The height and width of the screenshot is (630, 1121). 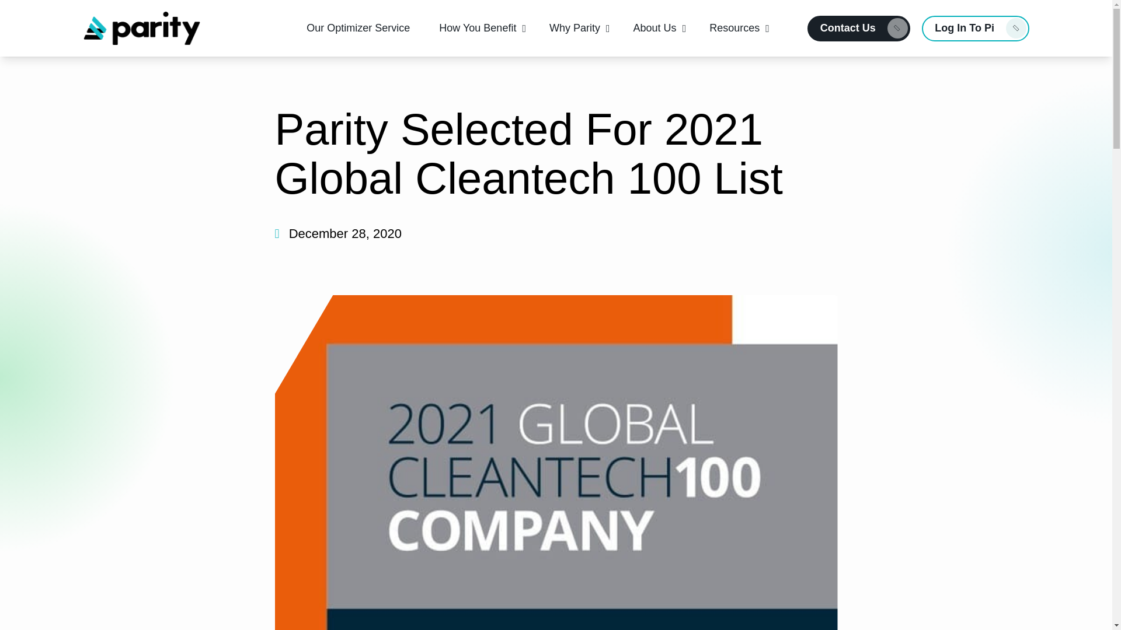 I want to click on About Us, so click(x=655, y=28).